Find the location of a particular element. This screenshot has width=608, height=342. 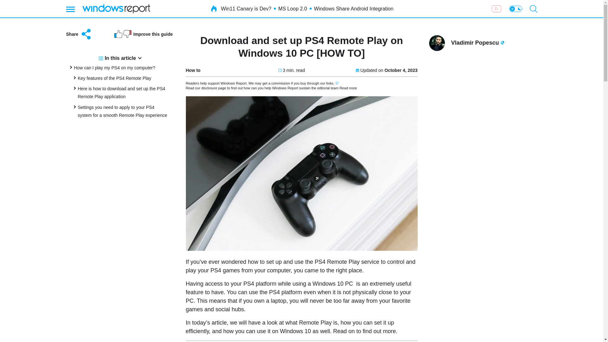

Open search bar is located at coordinates (533, 9).